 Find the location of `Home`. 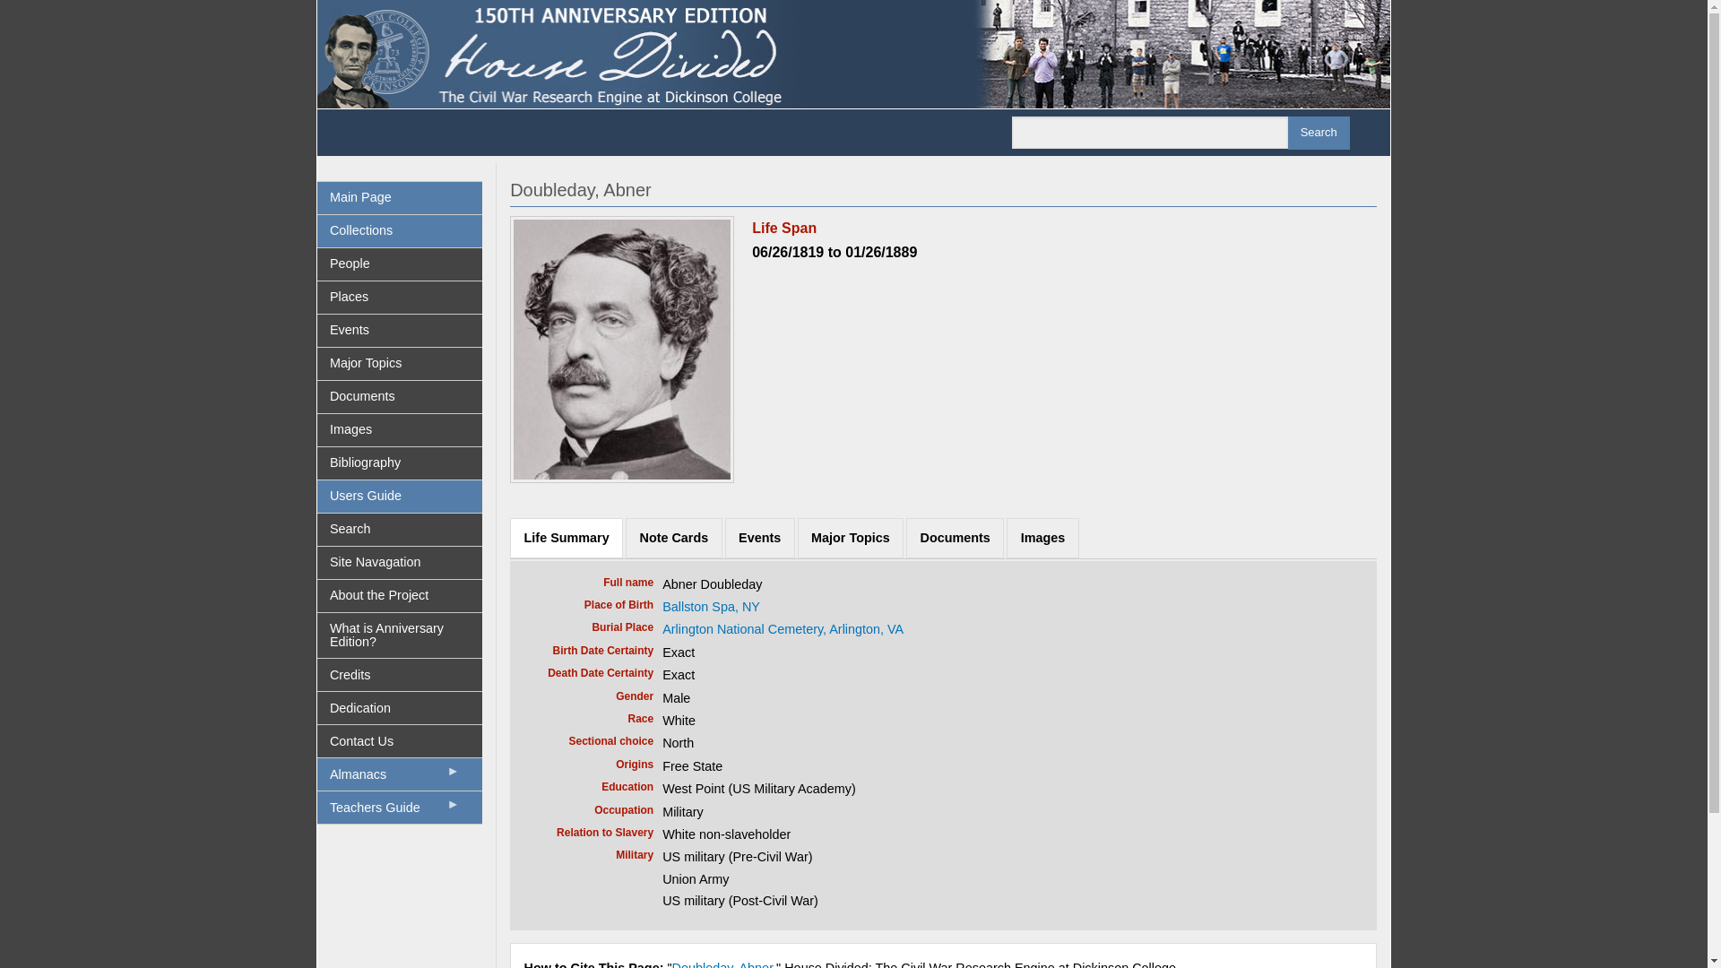

Home is located at coordinates (853, 52).